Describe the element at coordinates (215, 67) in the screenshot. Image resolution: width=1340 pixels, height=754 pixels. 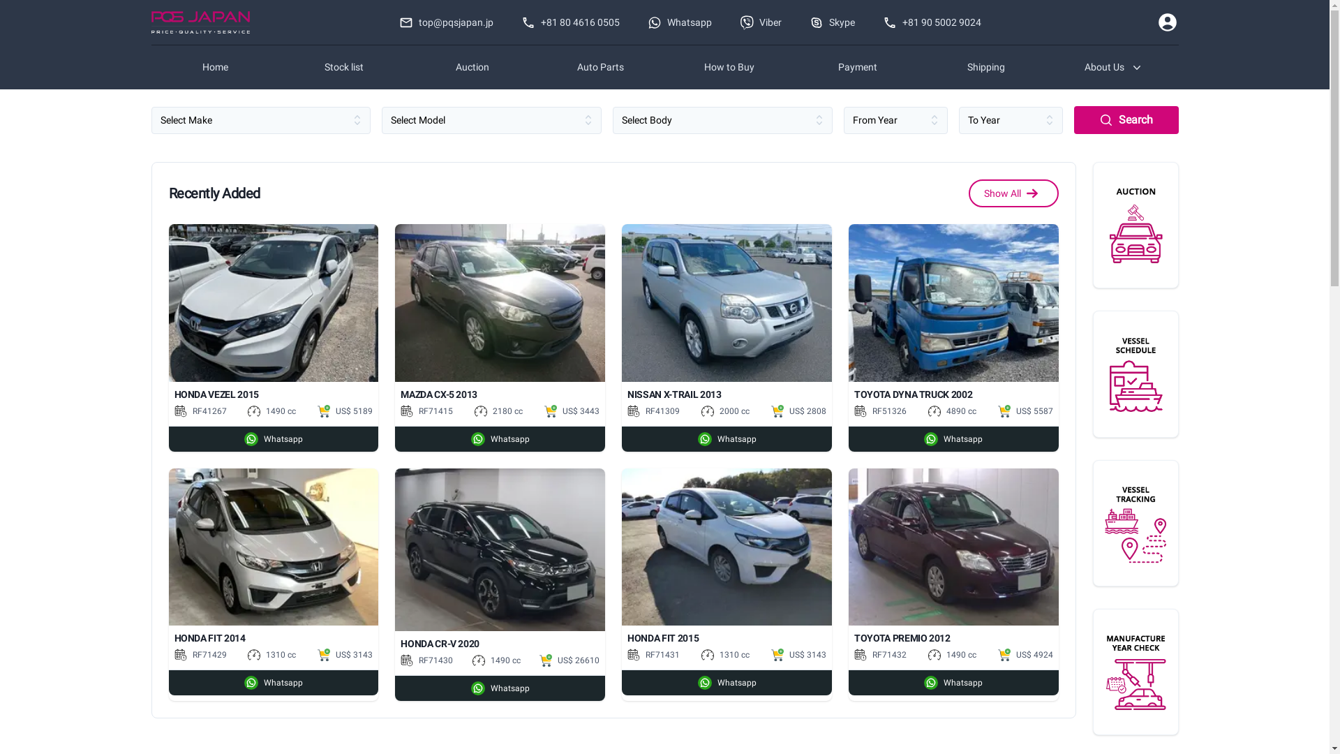
I see `Home` at that location.